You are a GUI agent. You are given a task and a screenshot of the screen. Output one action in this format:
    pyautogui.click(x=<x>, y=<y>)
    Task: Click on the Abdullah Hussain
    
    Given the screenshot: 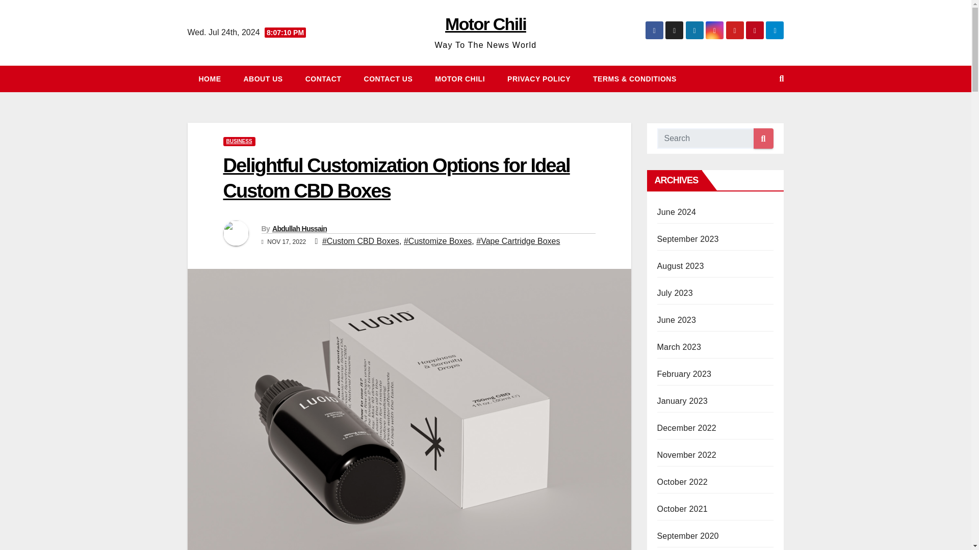 What is the action you would take?
    pyautogui.click(x=299, y=228)
    